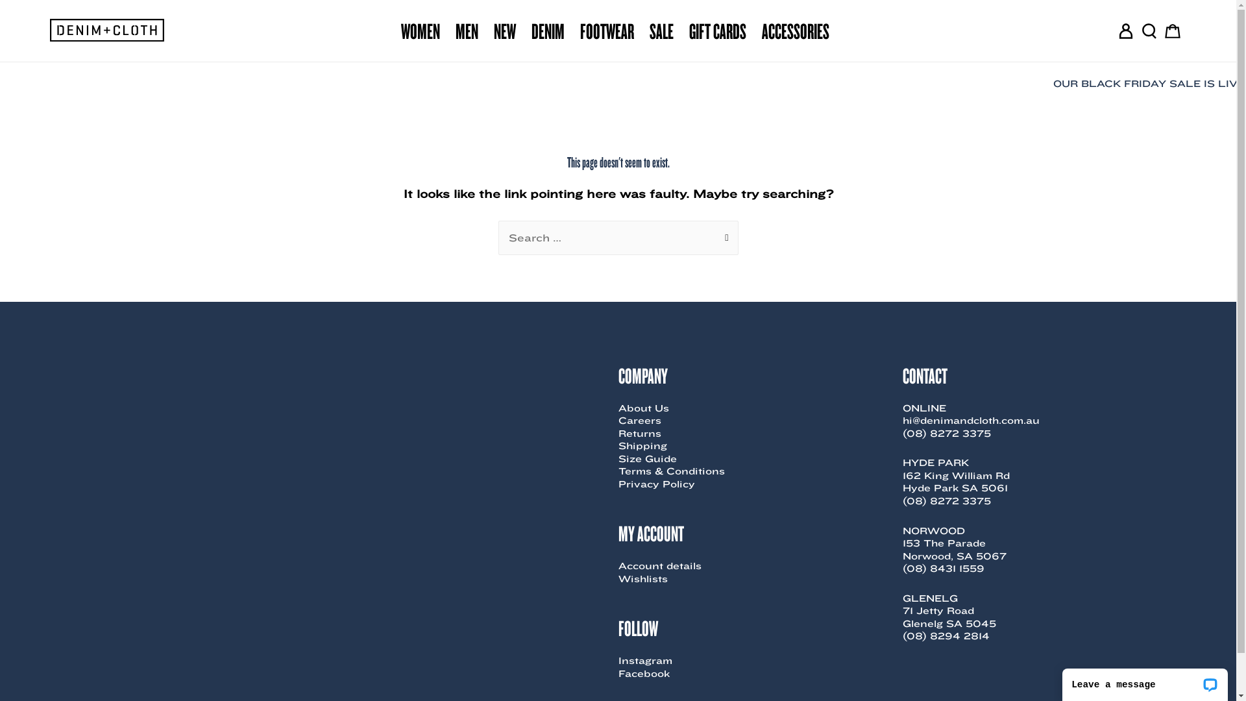  Describe the element at coordinates (1149, 31) in the screenshot. I see `Search` at that location.